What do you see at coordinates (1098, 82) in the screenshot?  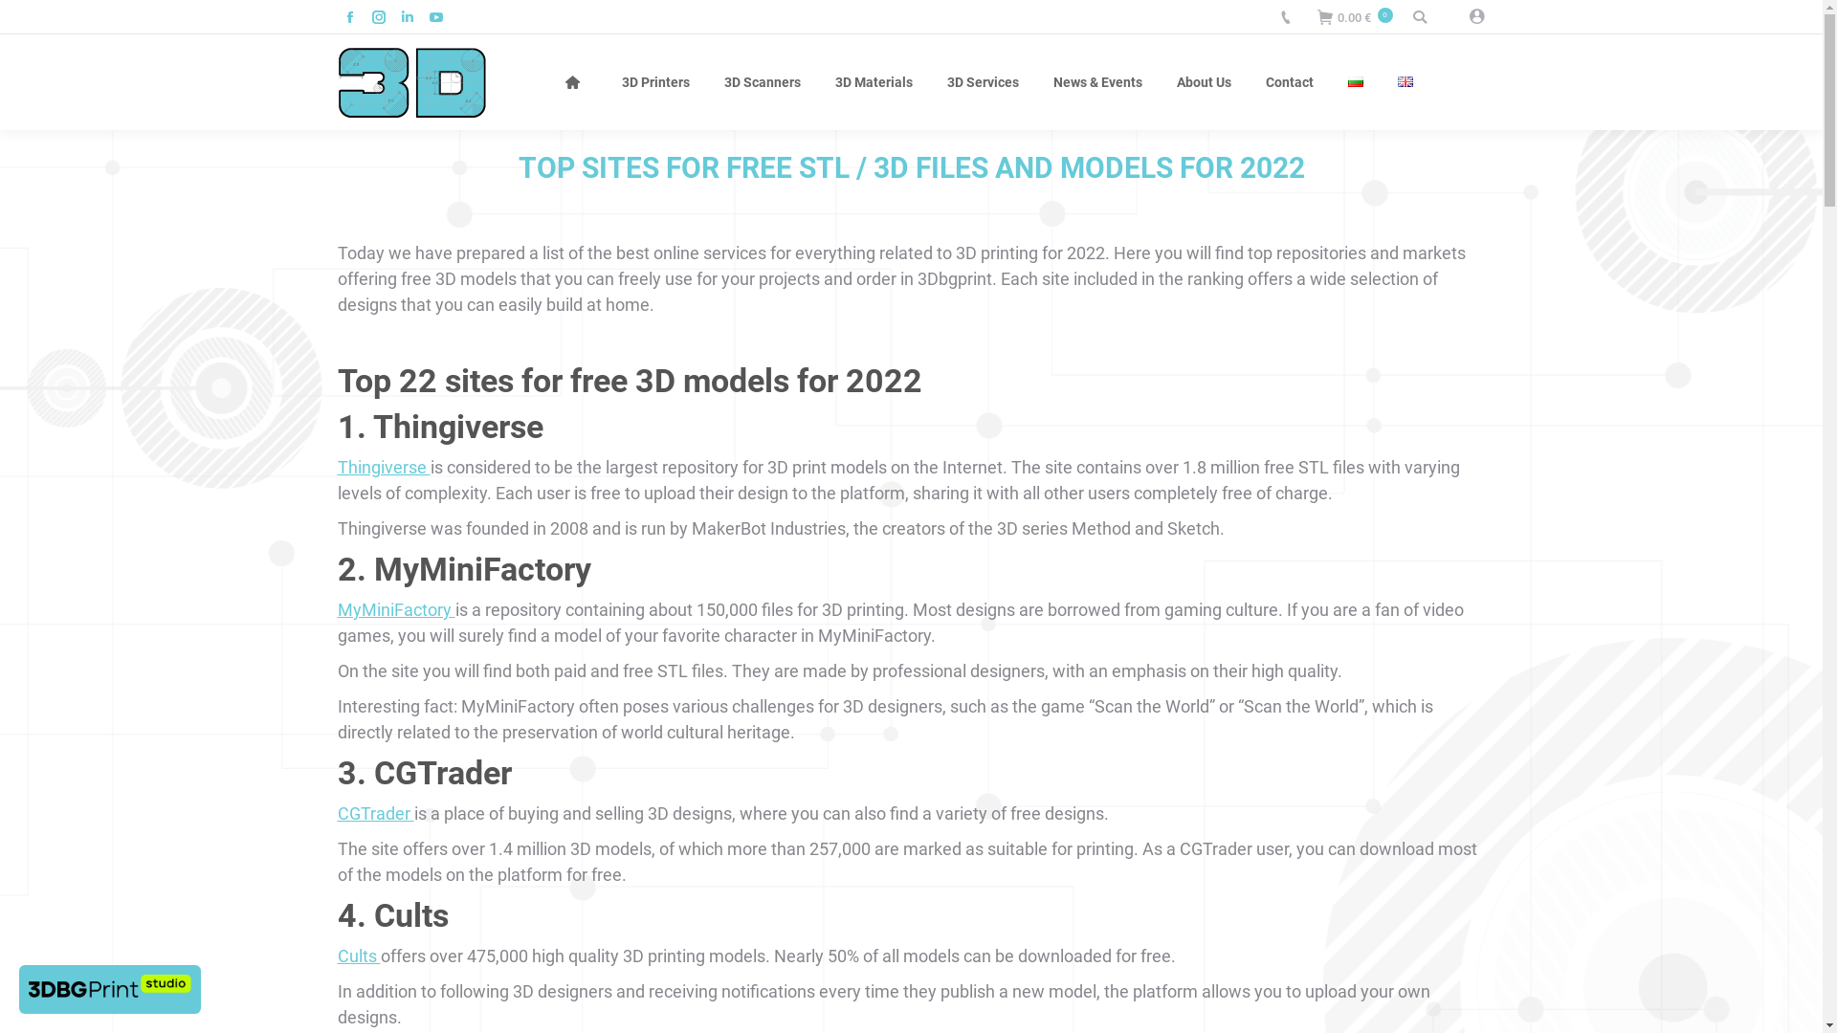 I see `News & Events` at bounding box center [1098, 82].